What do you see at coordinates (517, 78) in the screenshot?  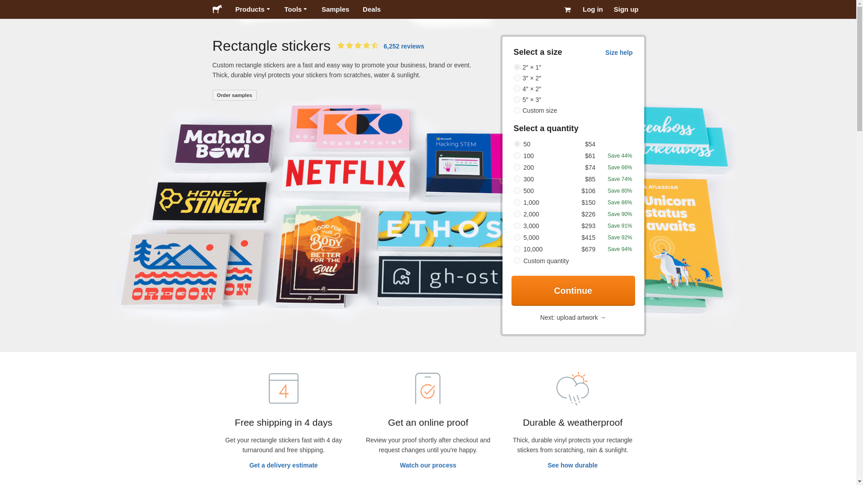 I see `on` at bounding box center [517, 78].